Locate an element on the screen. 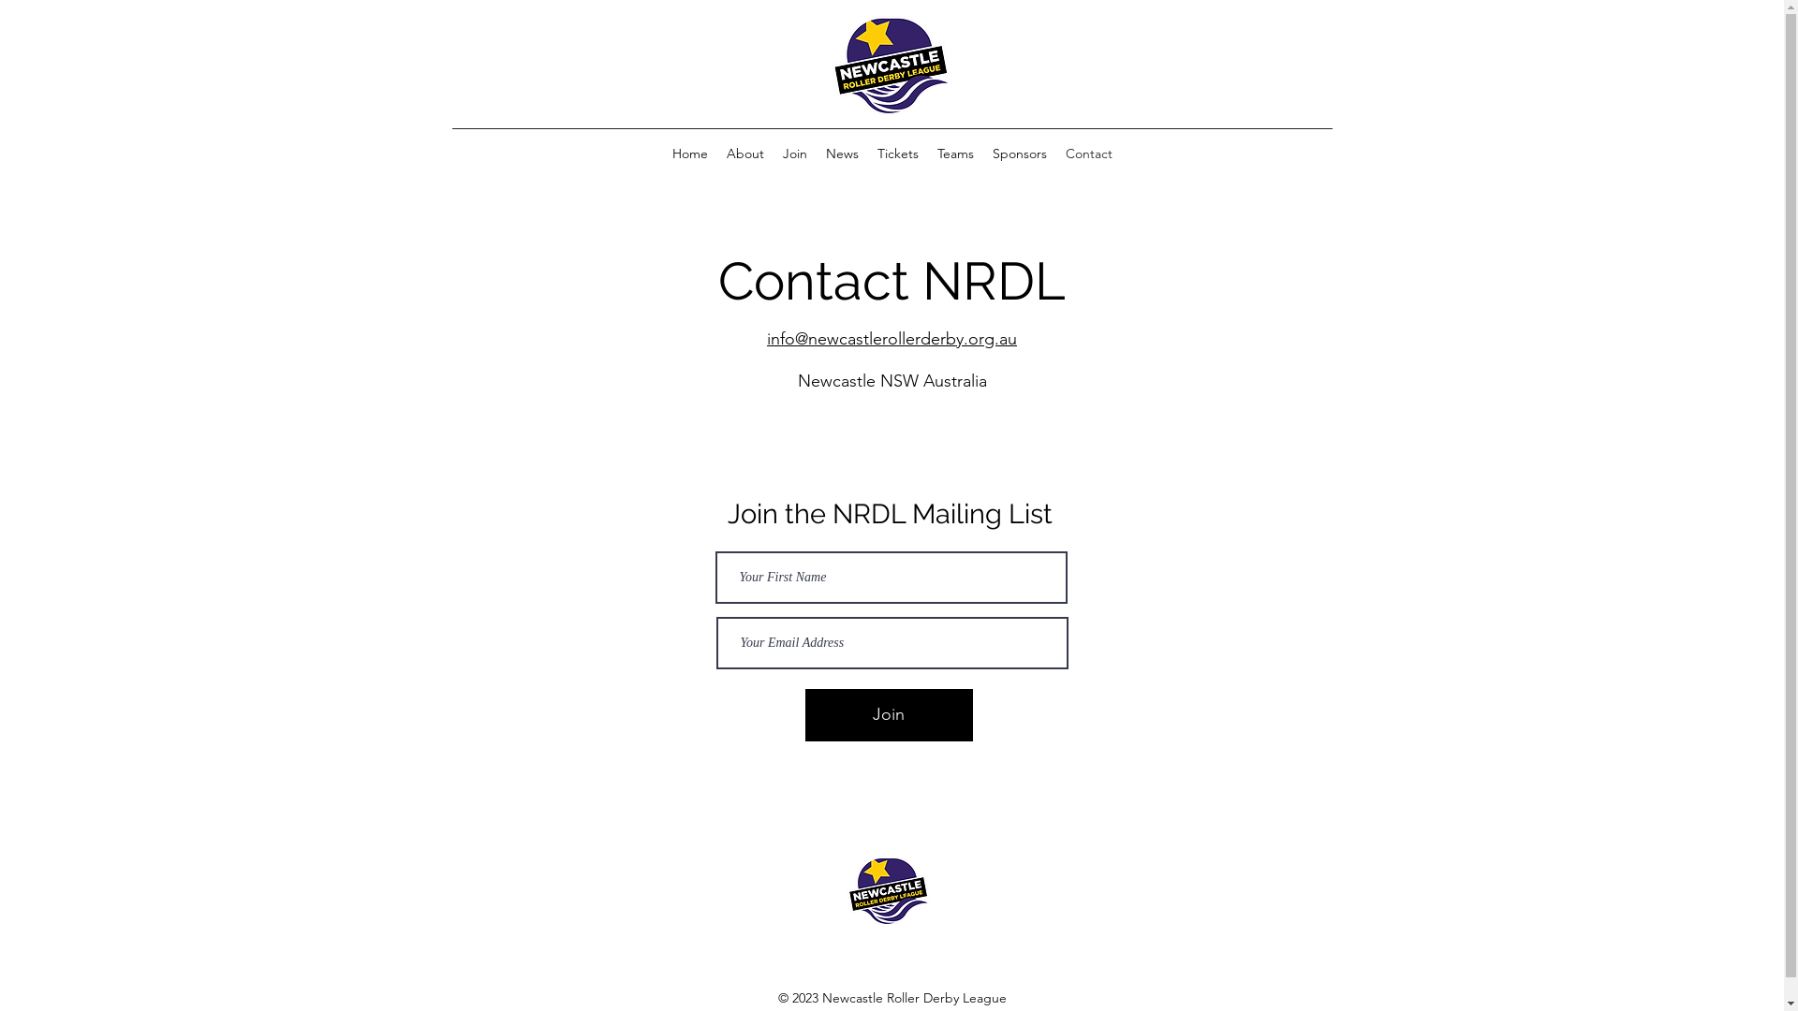 This screenshot has height=1011, width=1798. NRDL-Logo-Cut-out-1024x833.png is located at coordinates (892, 66).